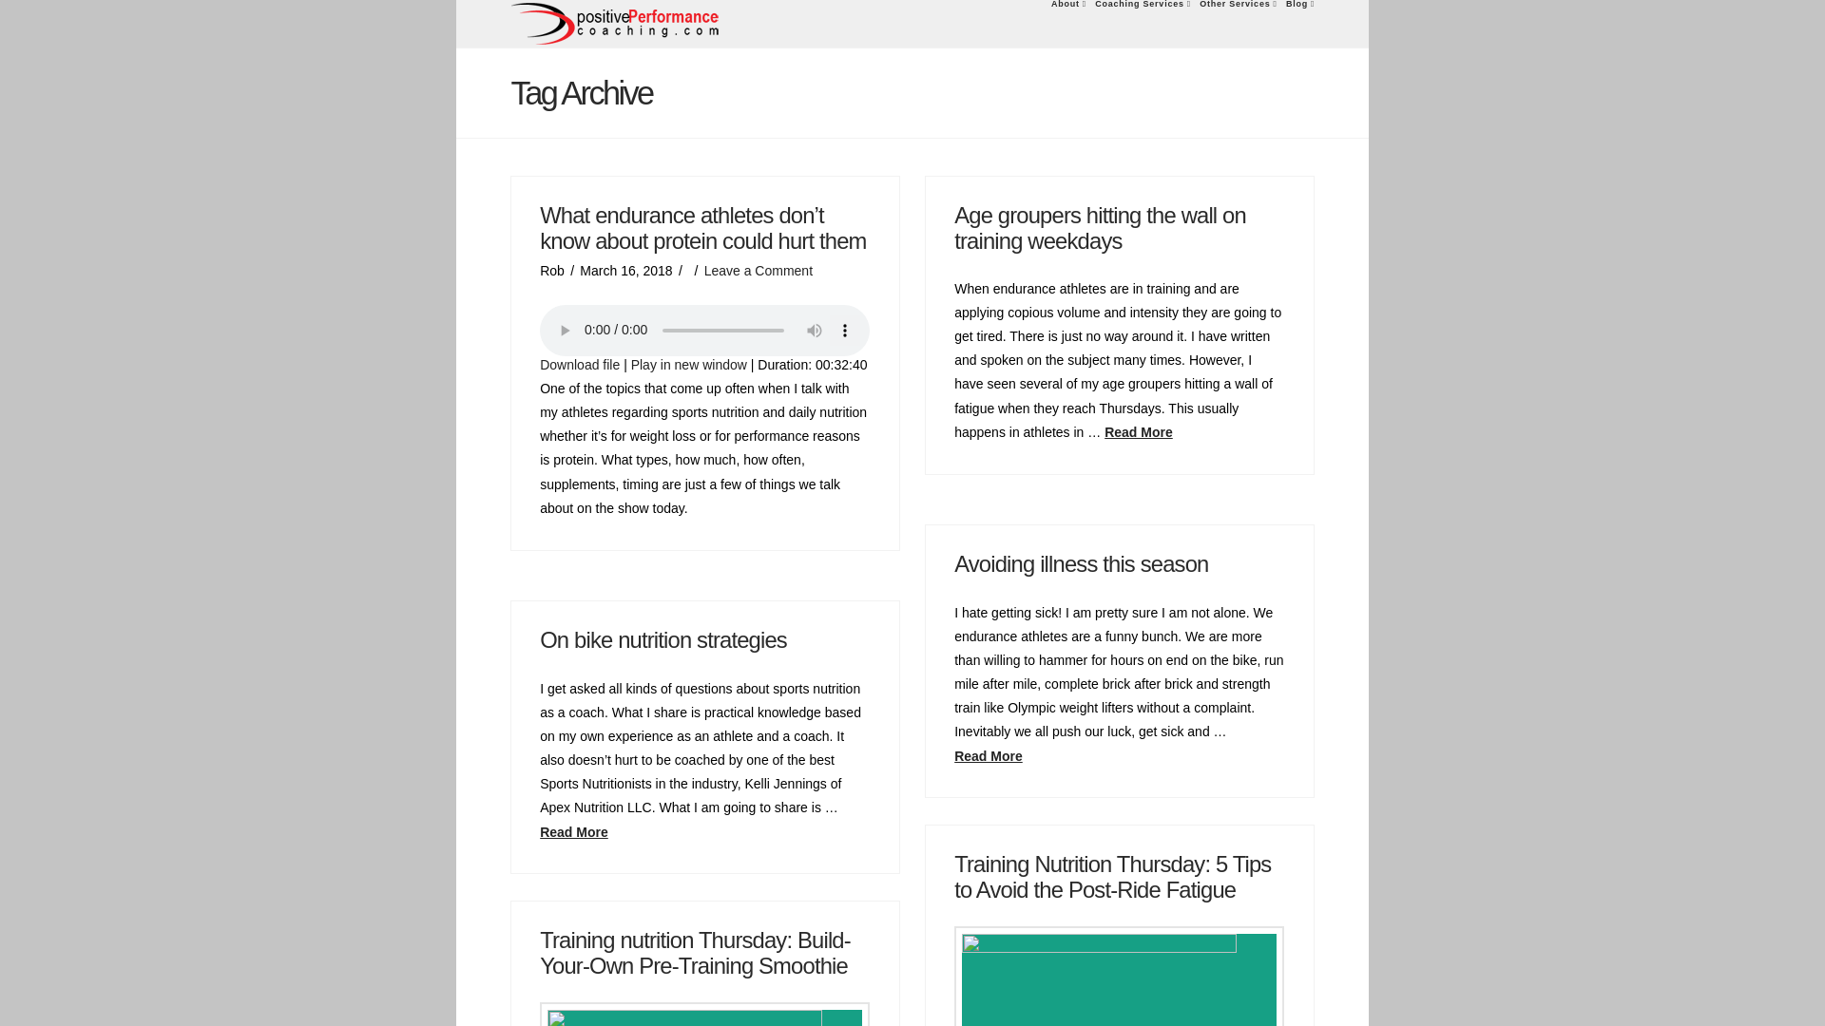 This screenshot has width=1825, height=1026. I want to click on Permalink to: "On bike nutrition strategies", so click(663, 638).